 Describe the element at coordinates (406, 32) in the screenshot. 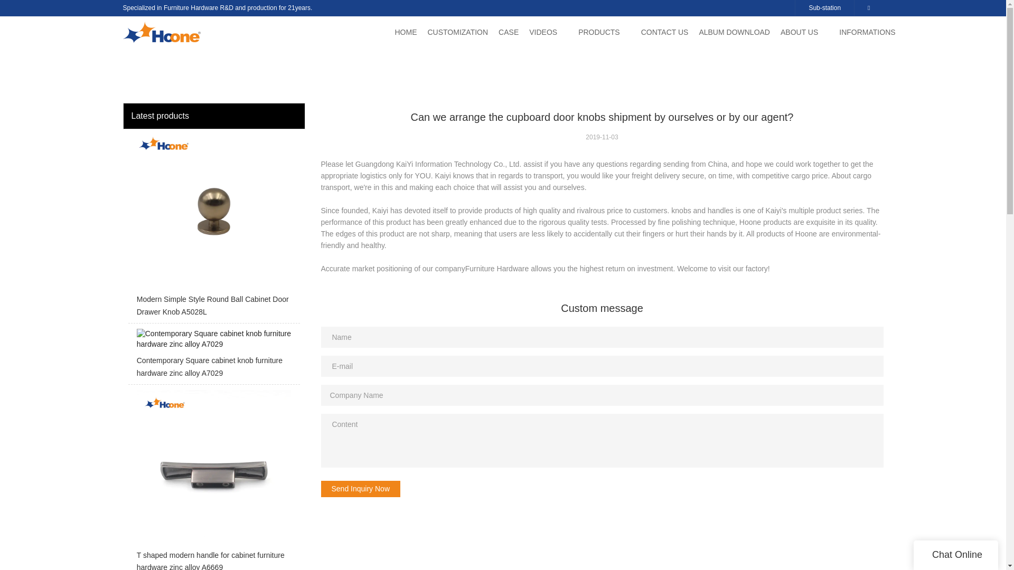

I see `HOME` at that location.